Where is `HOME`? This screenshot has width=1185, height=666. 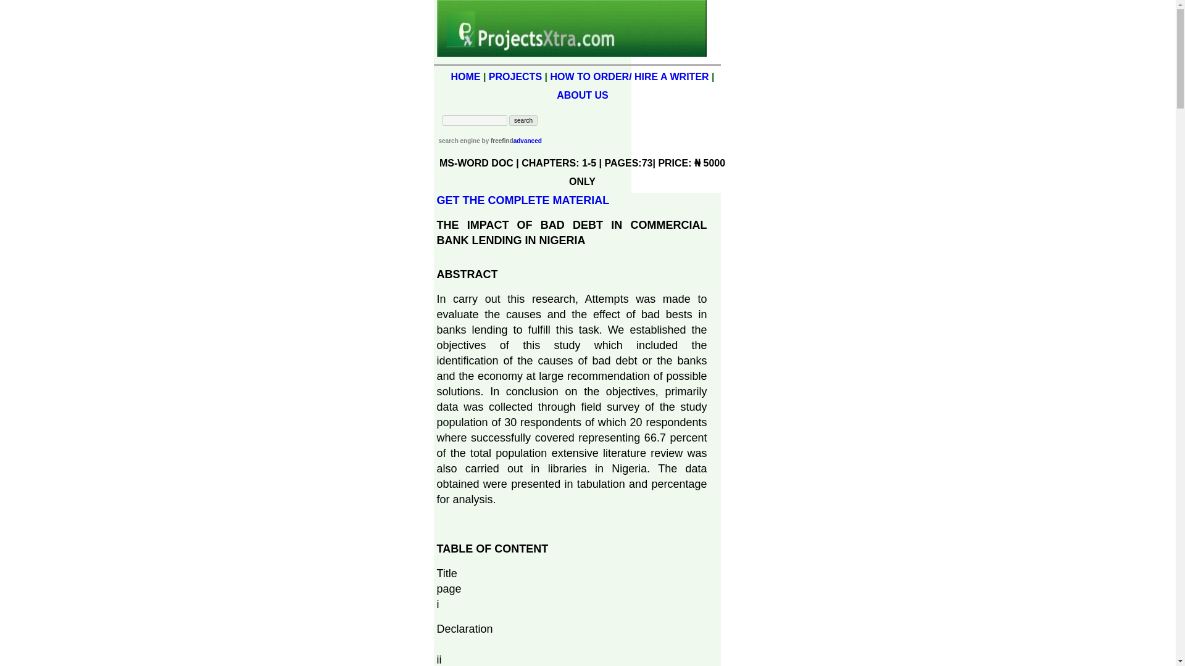
HOME is located at coordinates (465, 76).